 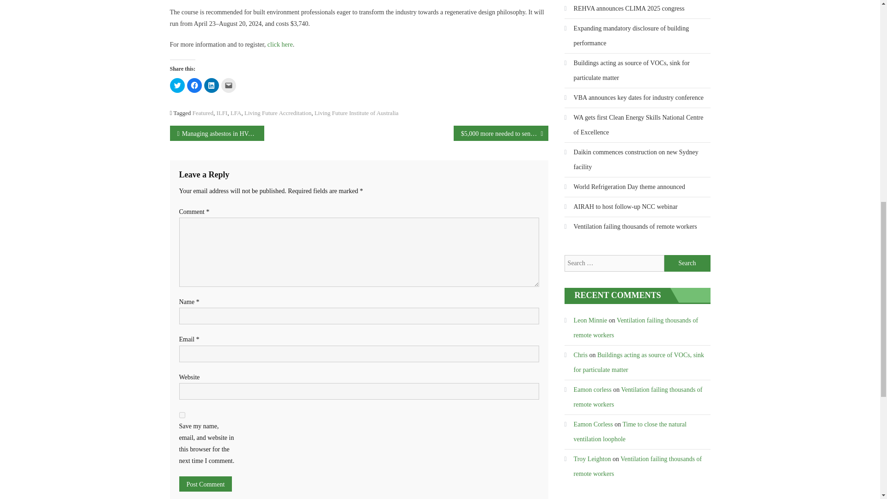 What do you see at coordinates (182, 415) in the screenshot?
I see `yes` at bounding box center [182, 415].